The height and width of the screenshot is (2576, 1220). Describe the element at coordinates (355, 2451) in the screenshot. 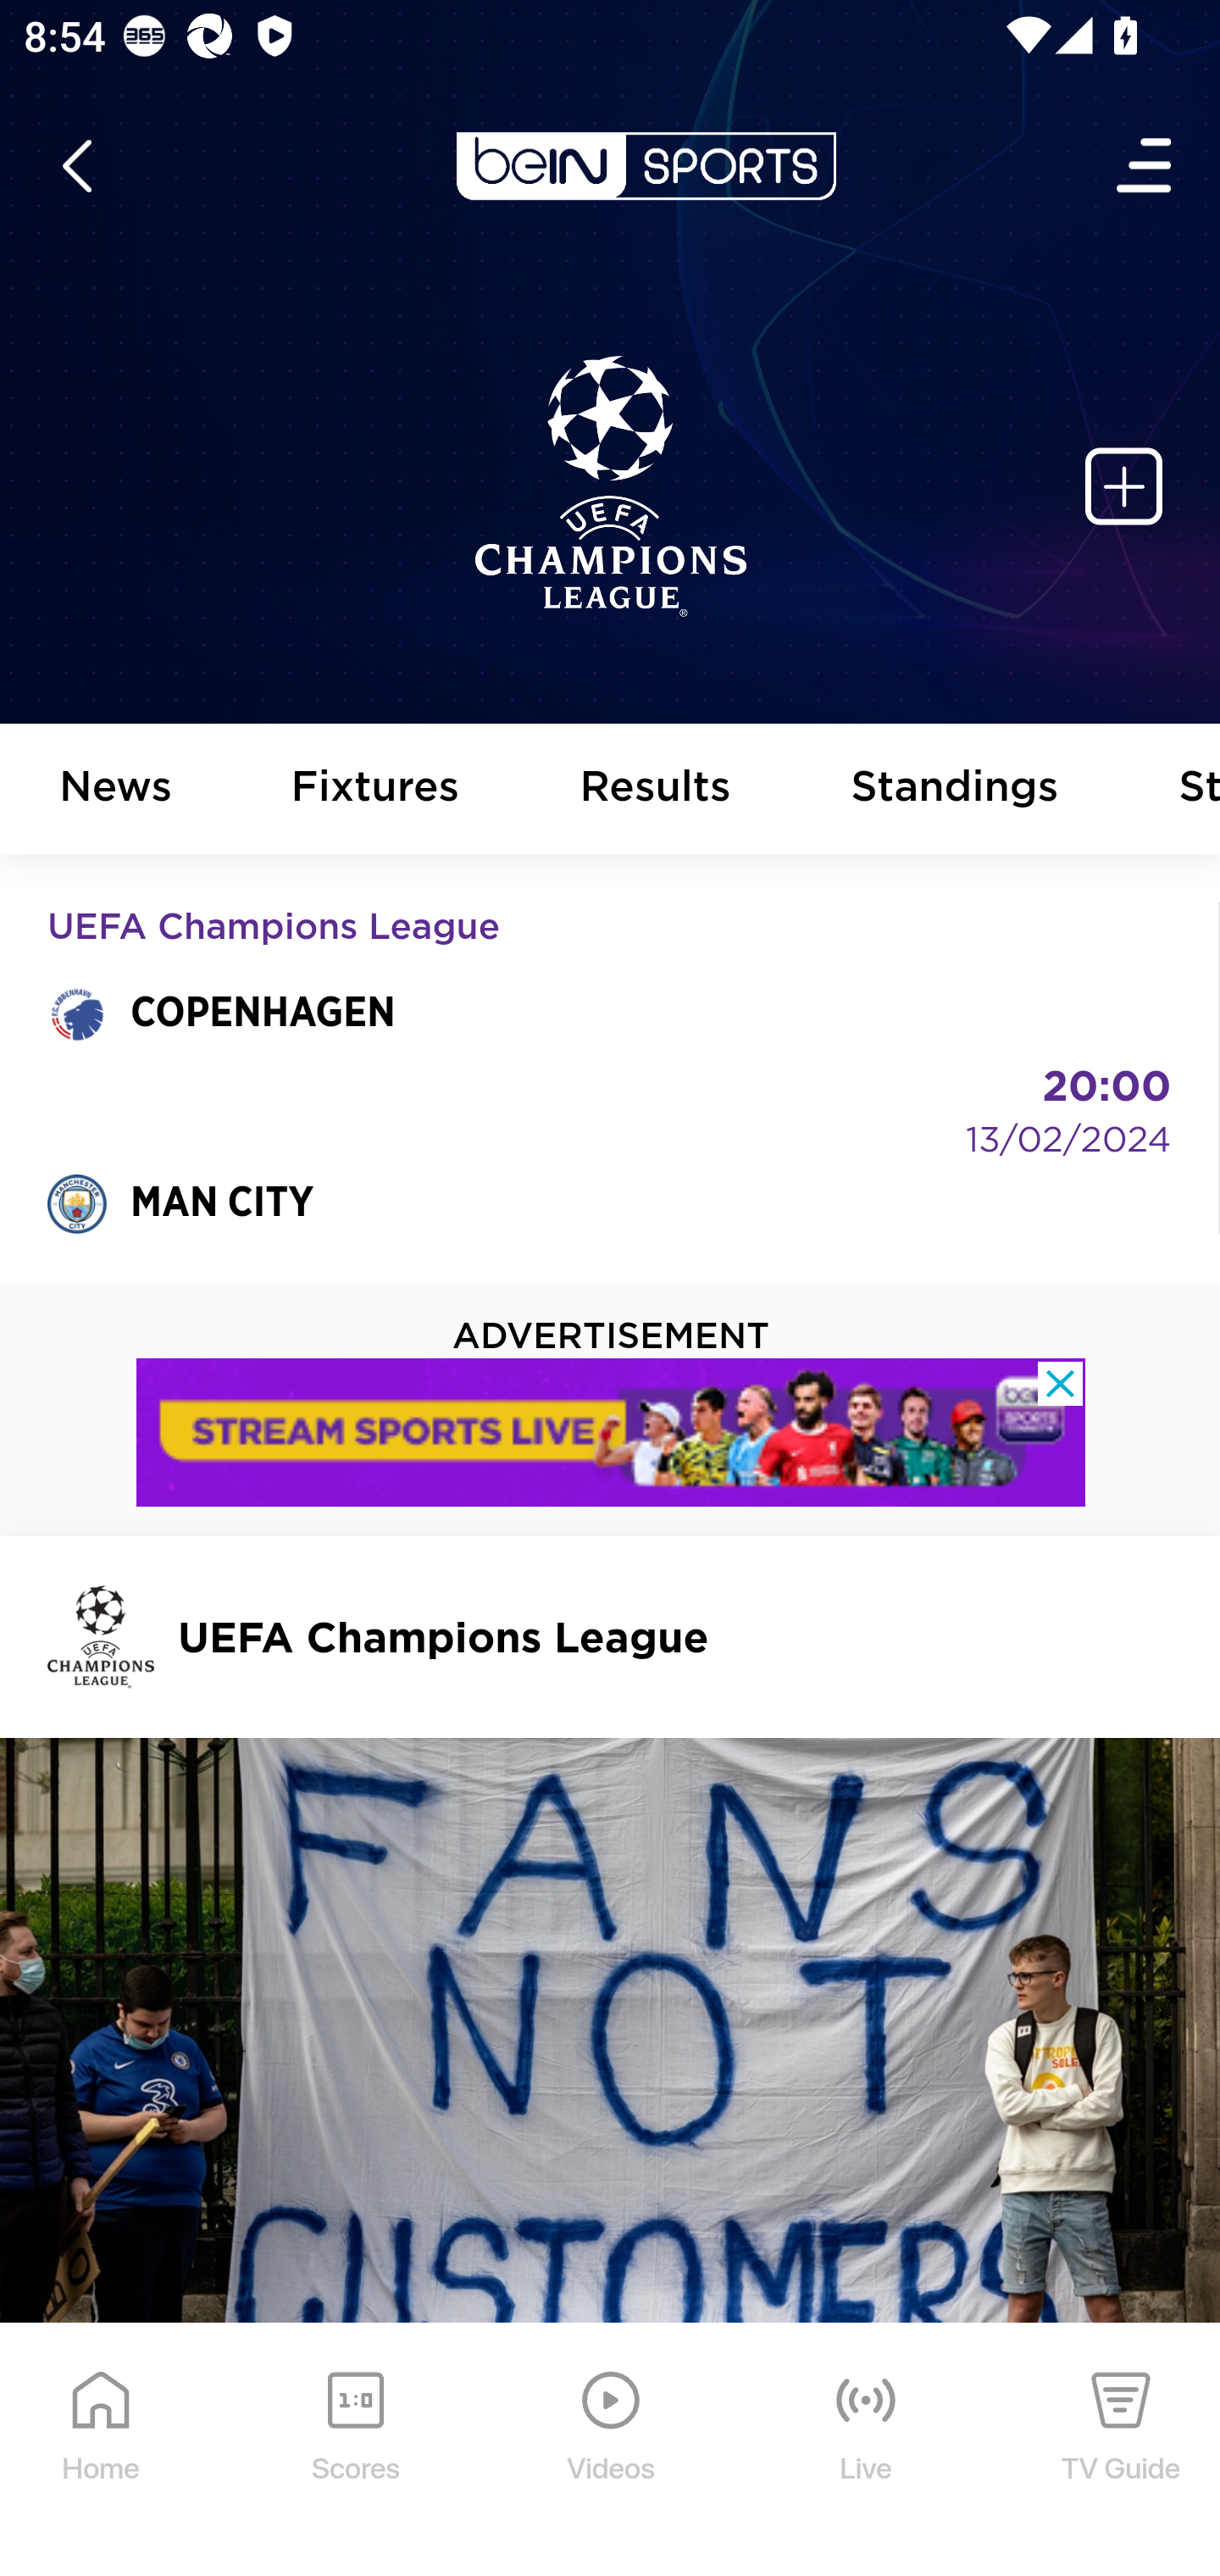

I see `Scores Scores Icon Scores` at that location.